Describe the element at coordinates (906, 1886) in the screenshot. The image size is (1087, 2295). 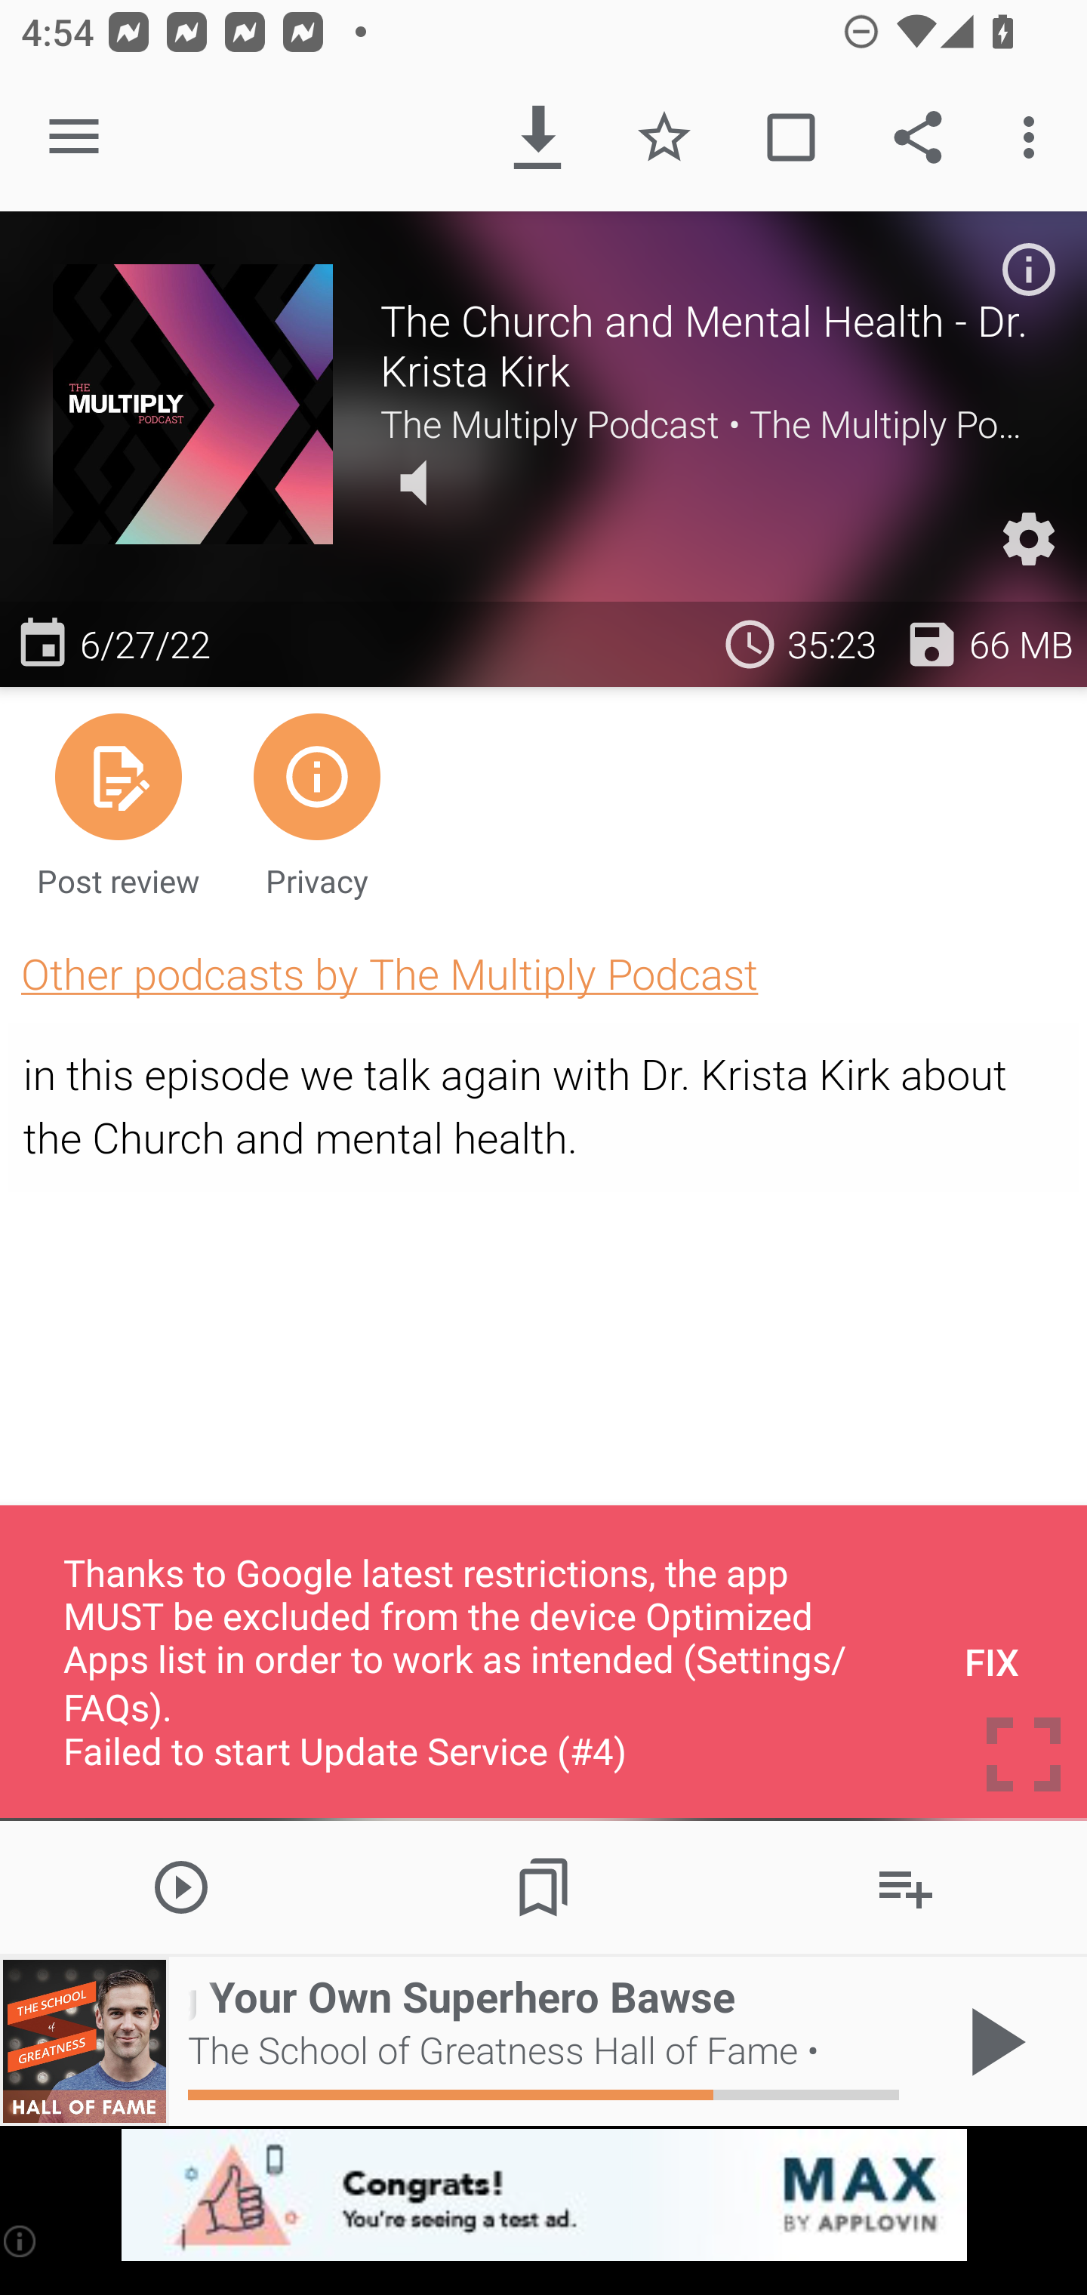
I see `Add to Playlist` at that location.